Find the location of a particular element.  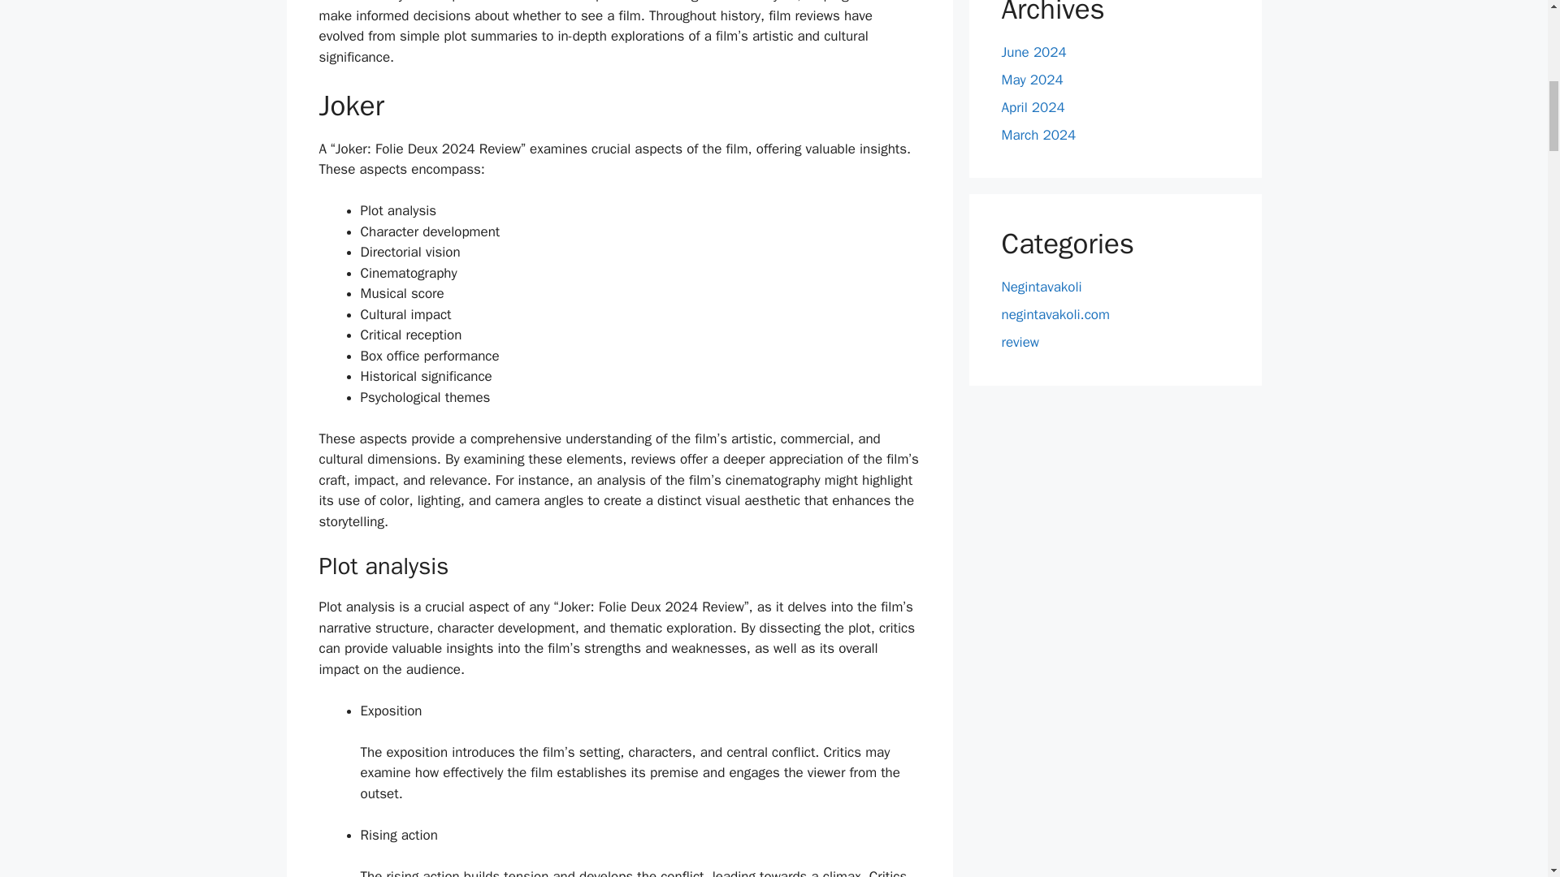

Negintavakoli is located at coordinates (1041, 287).